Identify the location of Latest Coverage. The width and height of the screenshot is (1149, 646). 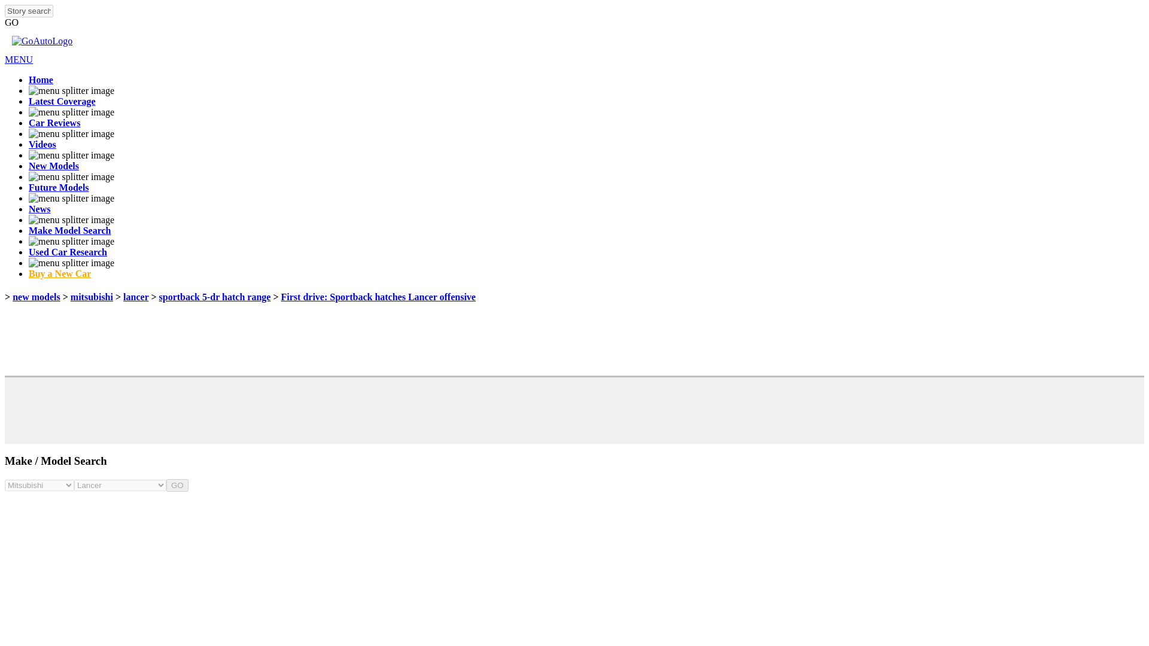
(62, 101).